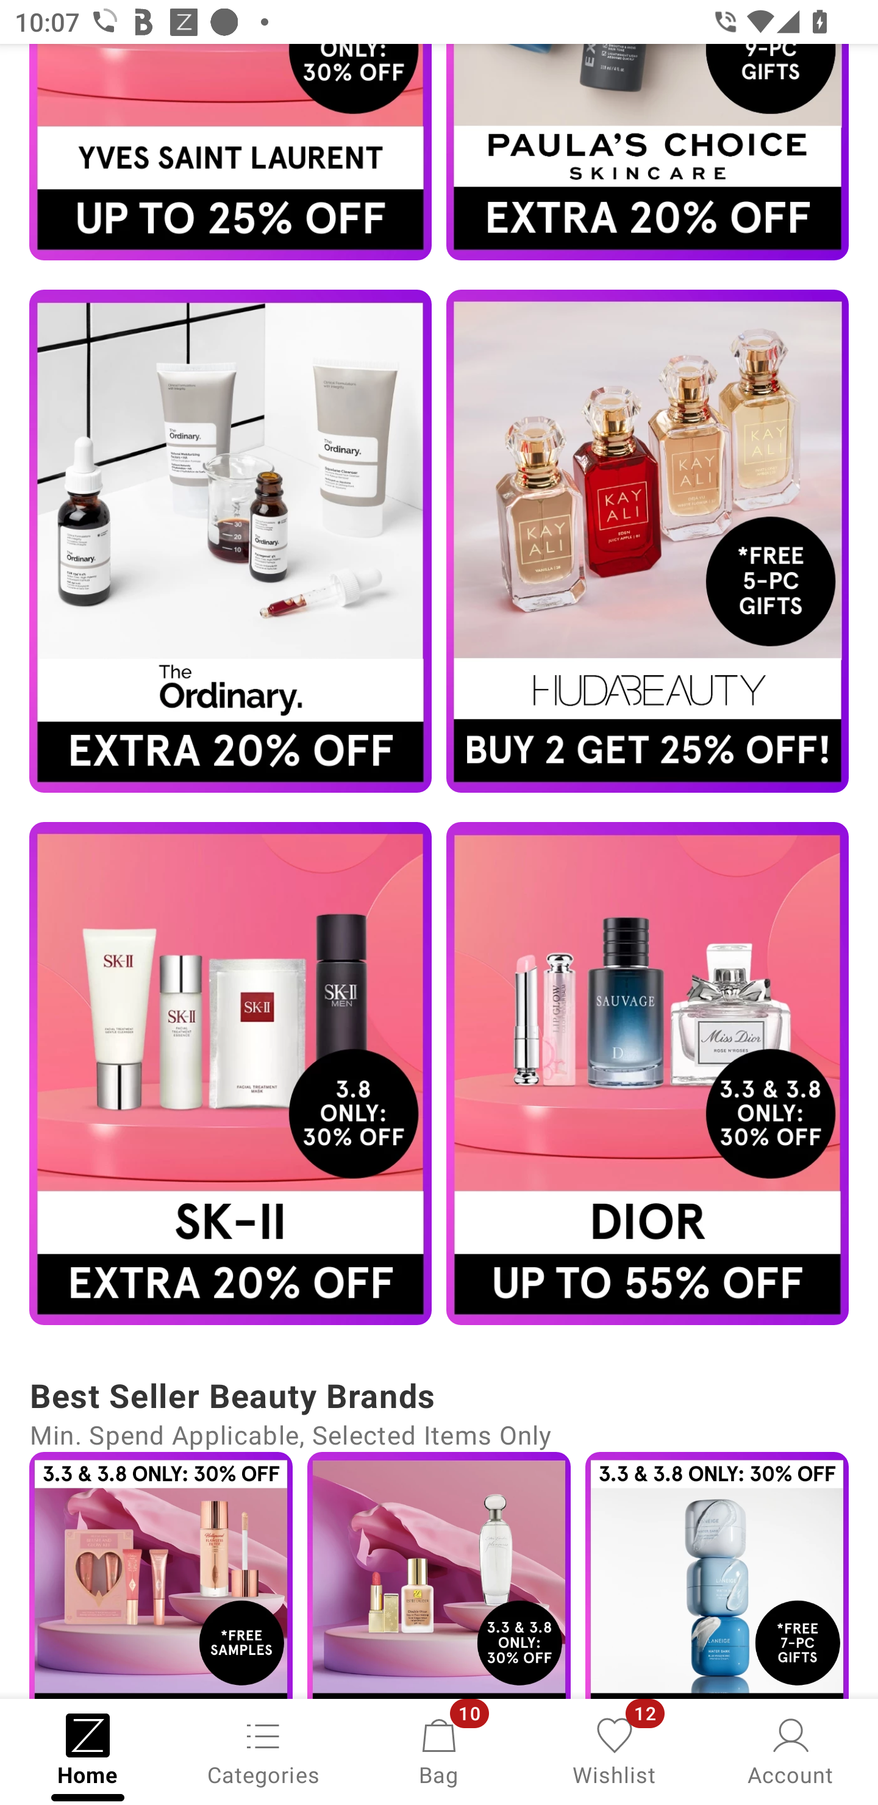 This screenshot has width=878, height=1805. I want to click on Wishlist, 12 new notifications Wishlist, so click(615, 1750).